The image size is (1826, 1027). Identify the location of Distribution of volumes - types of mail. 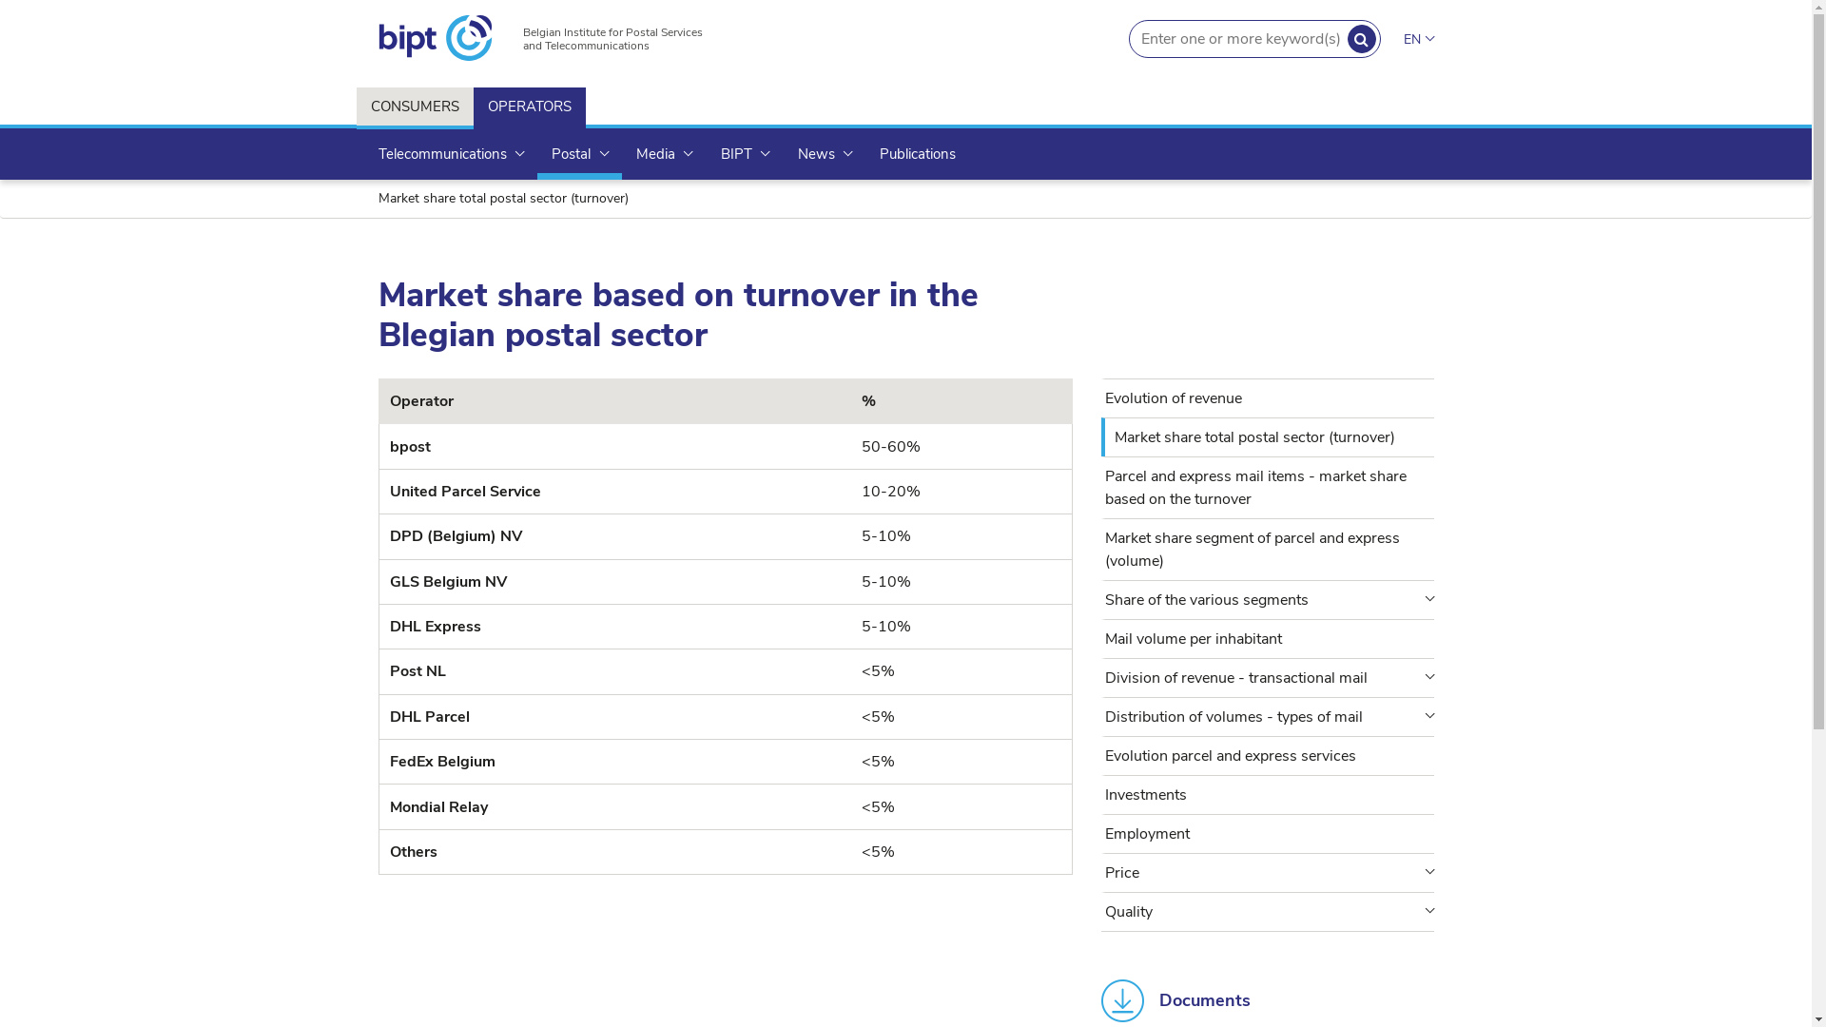
(1270, 717).